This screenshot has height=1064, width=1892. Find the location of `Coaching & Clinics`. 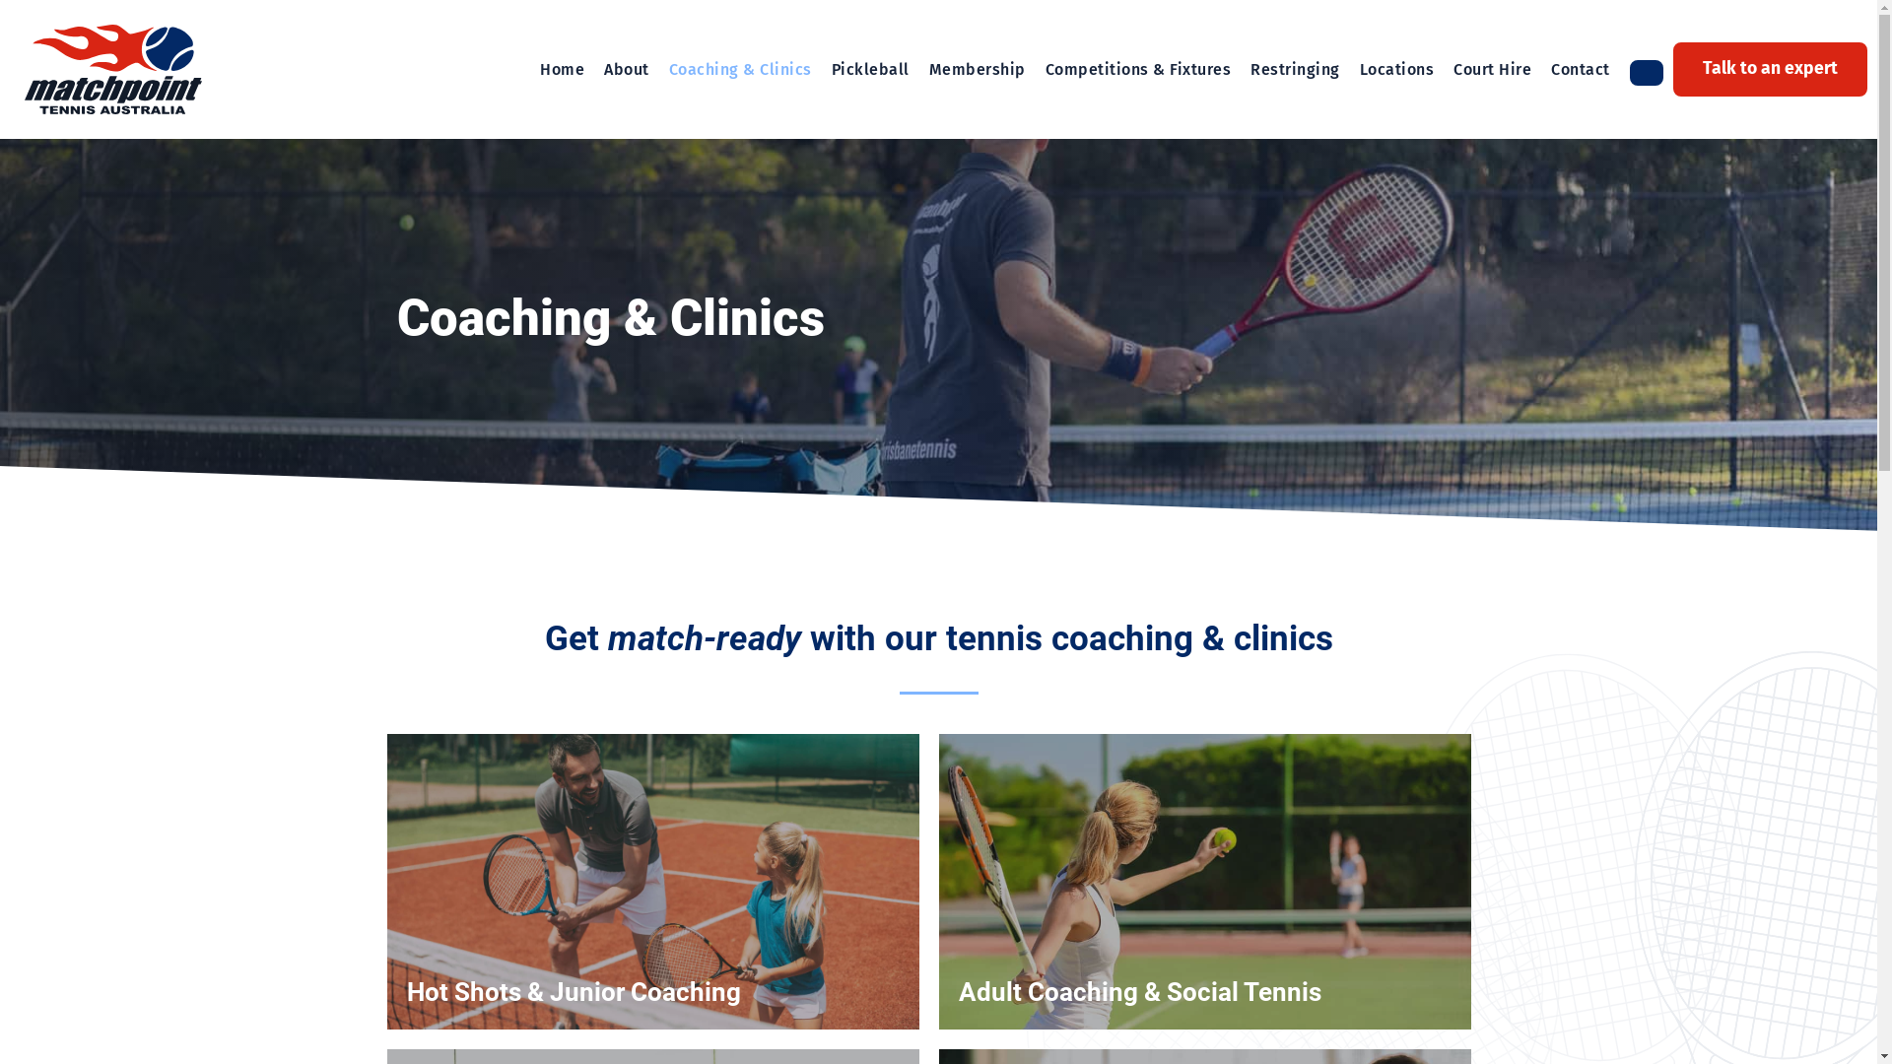

Coaching & Clinics is located at coordinates (741, 70).